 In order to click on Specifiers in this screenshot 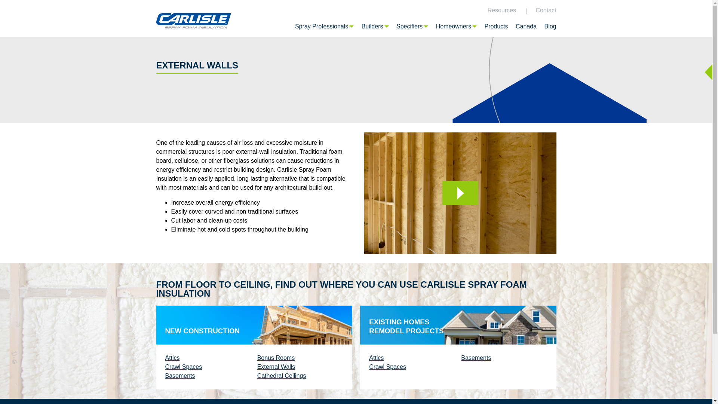, I will do `click(412, 26)`.